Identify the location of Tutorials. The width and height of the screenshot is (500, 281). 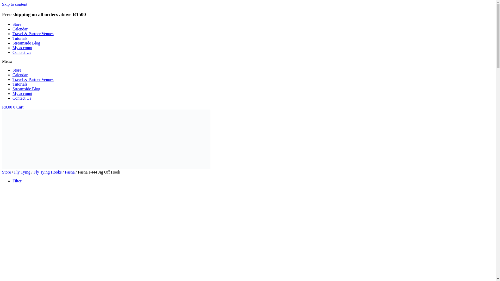
(20, 84).